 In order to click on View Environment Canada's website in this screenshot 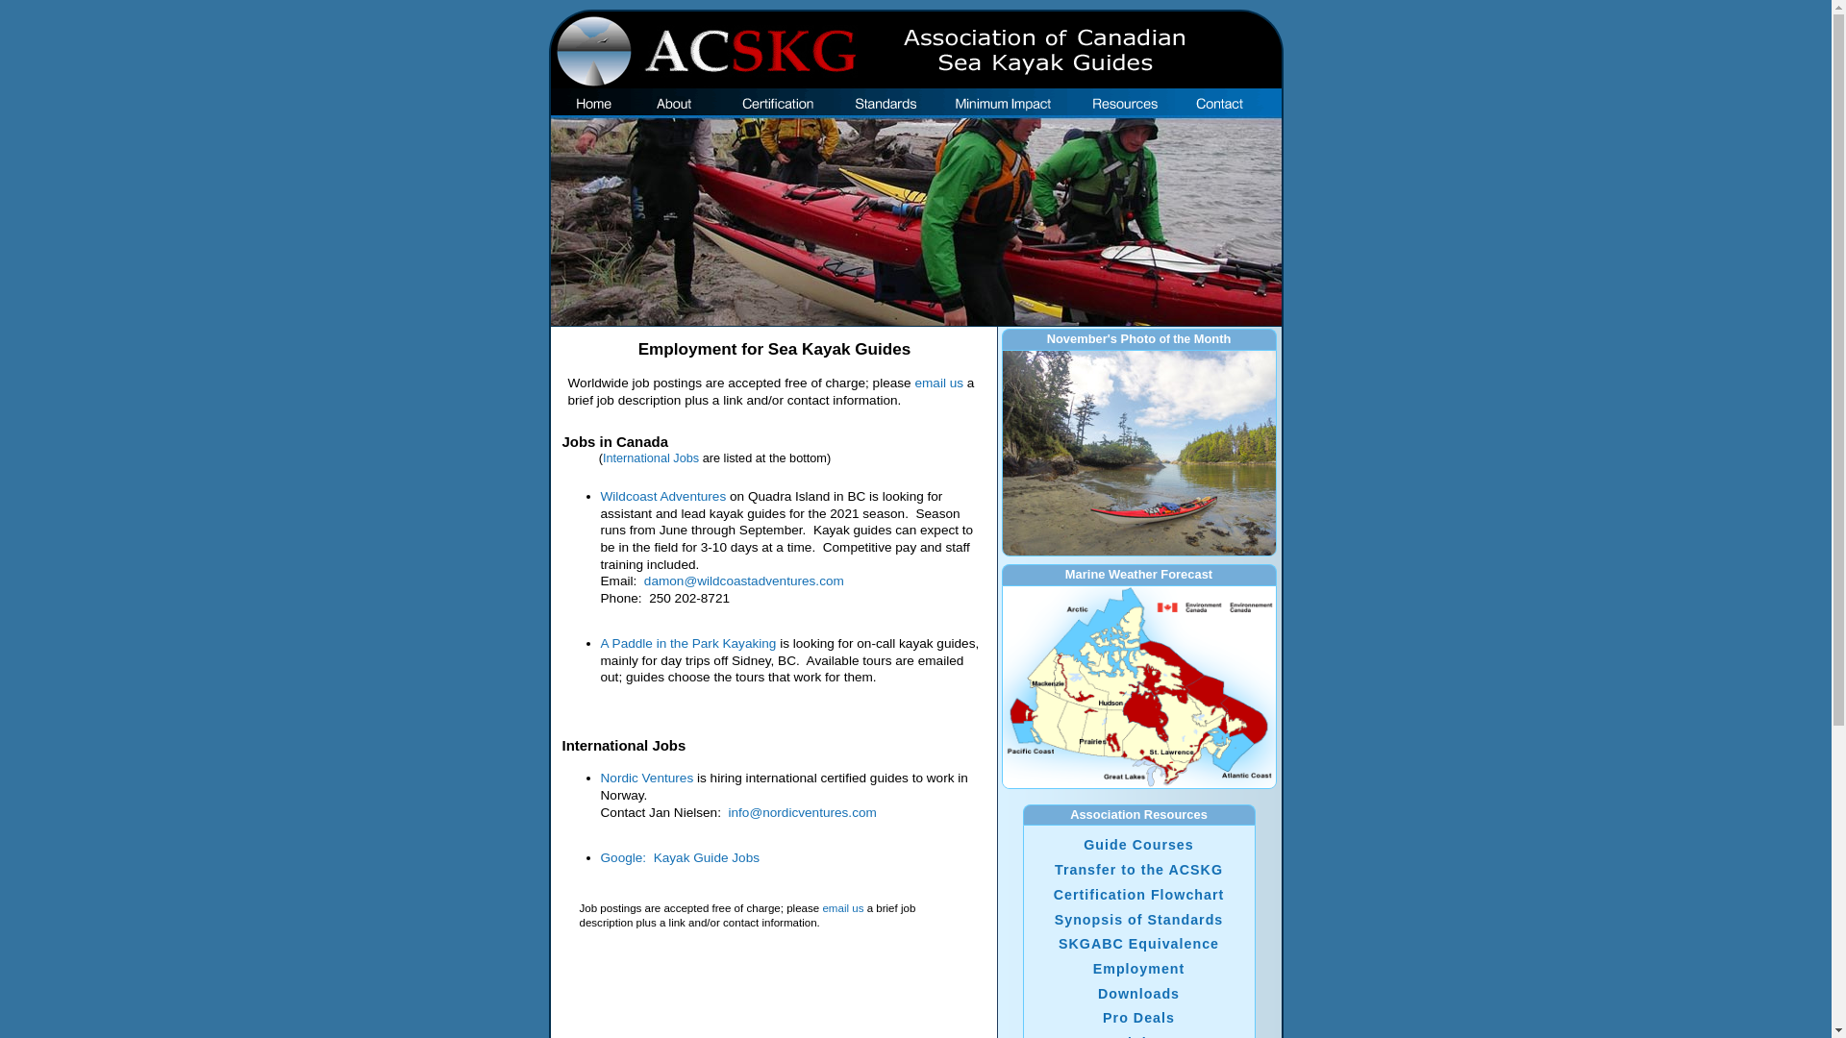, I will do `click(1138, 687)`.